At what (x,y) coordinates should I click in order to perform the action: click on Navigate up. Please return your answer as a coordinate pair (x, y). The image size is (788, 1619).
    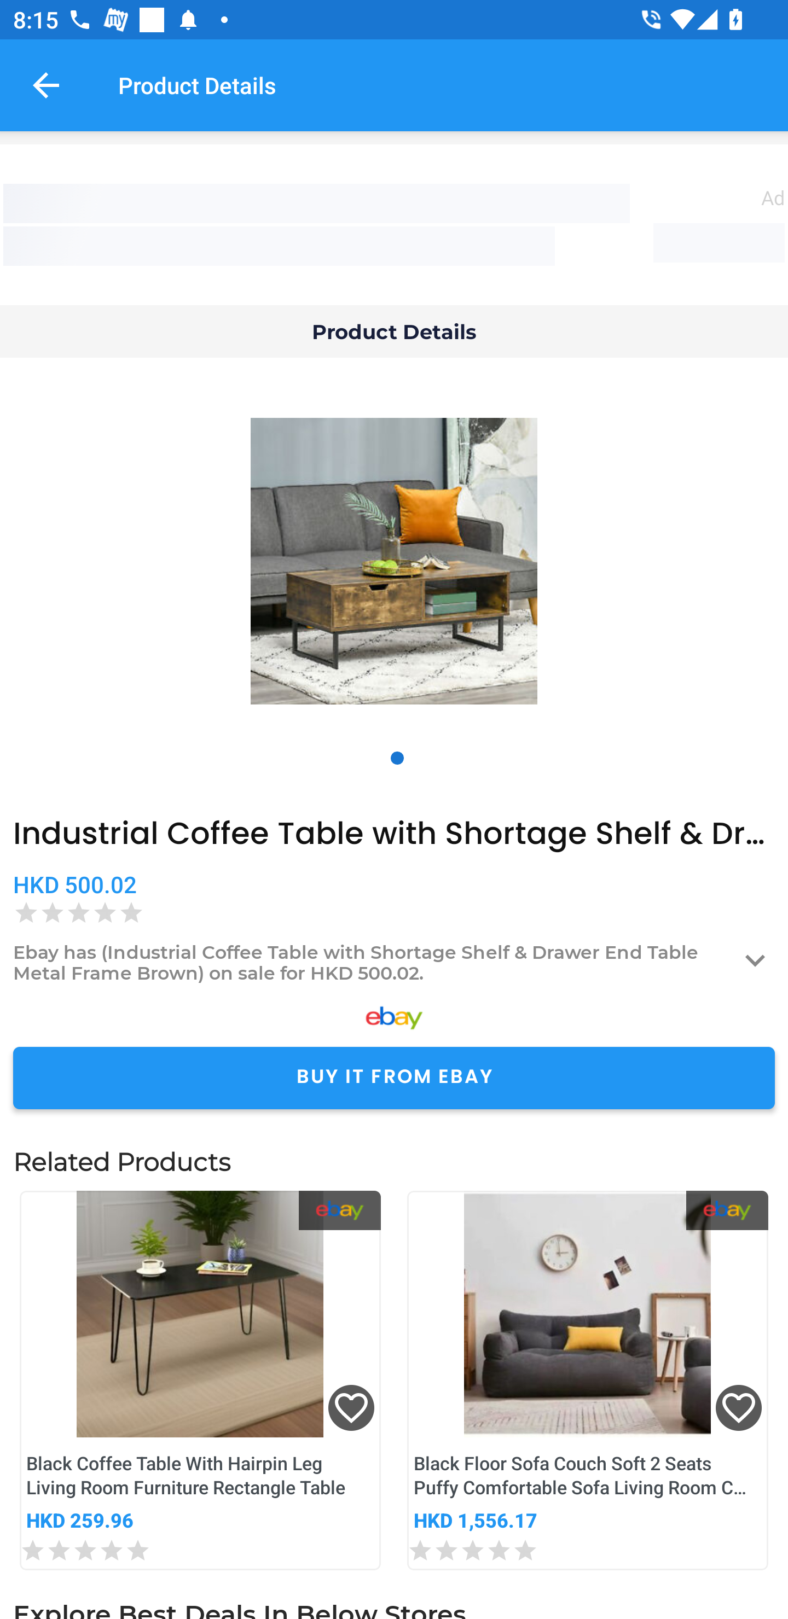
    Looking at the image, I should click on (46, 85).